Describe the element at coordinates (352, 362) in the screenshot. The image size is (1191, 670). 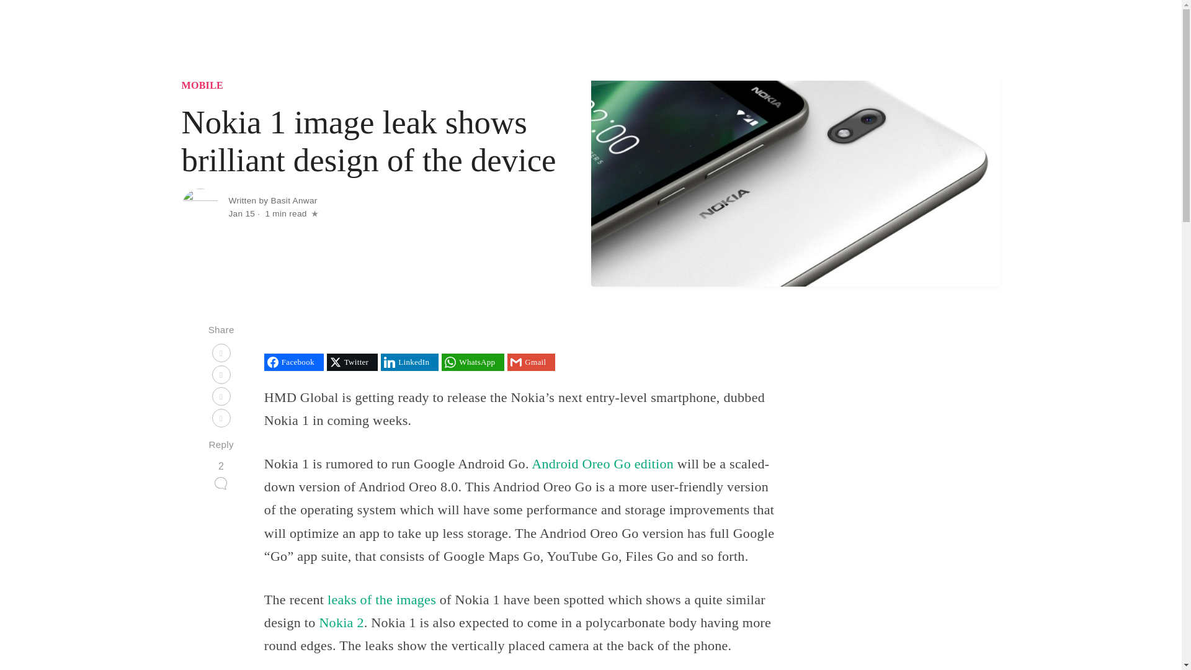
I see `Share on Twitter` at that location.